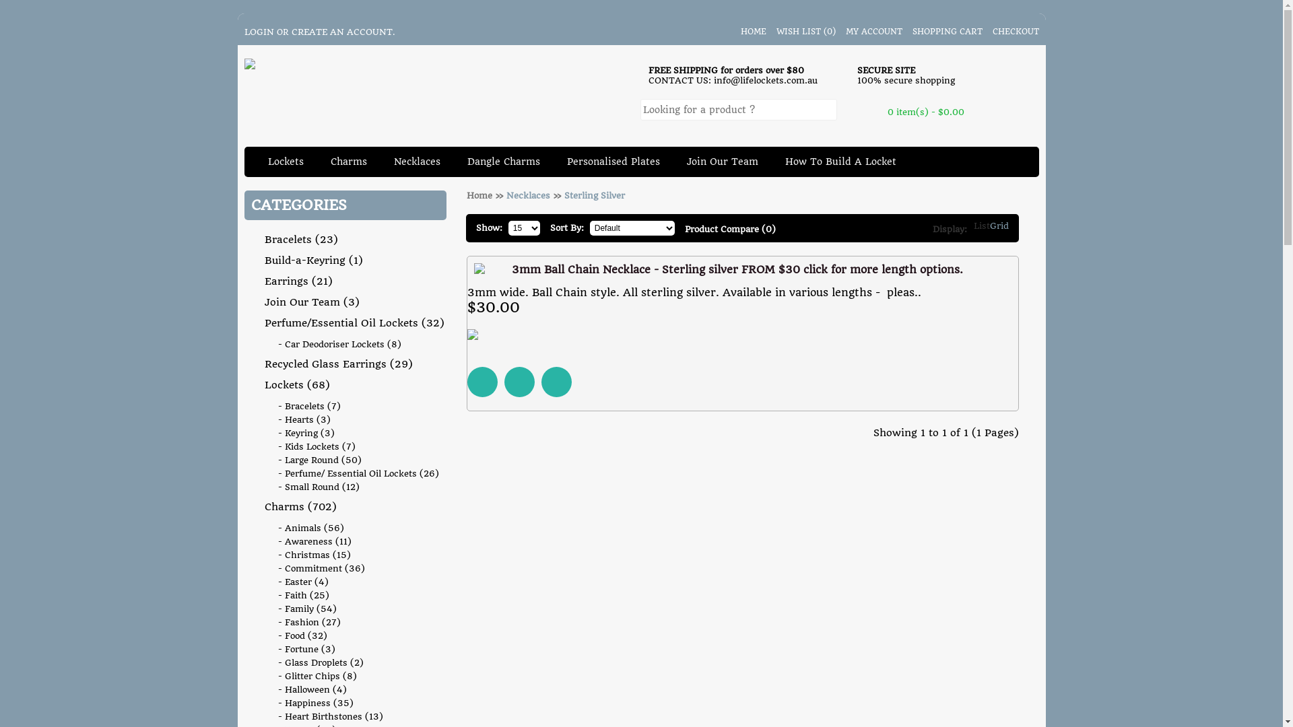 The height and width of the screenshot is (727, 1293). What do you see at coordinates (360, 595) in the screenshot?
I see `- Faith (25)` at bounding box center [360, 595].